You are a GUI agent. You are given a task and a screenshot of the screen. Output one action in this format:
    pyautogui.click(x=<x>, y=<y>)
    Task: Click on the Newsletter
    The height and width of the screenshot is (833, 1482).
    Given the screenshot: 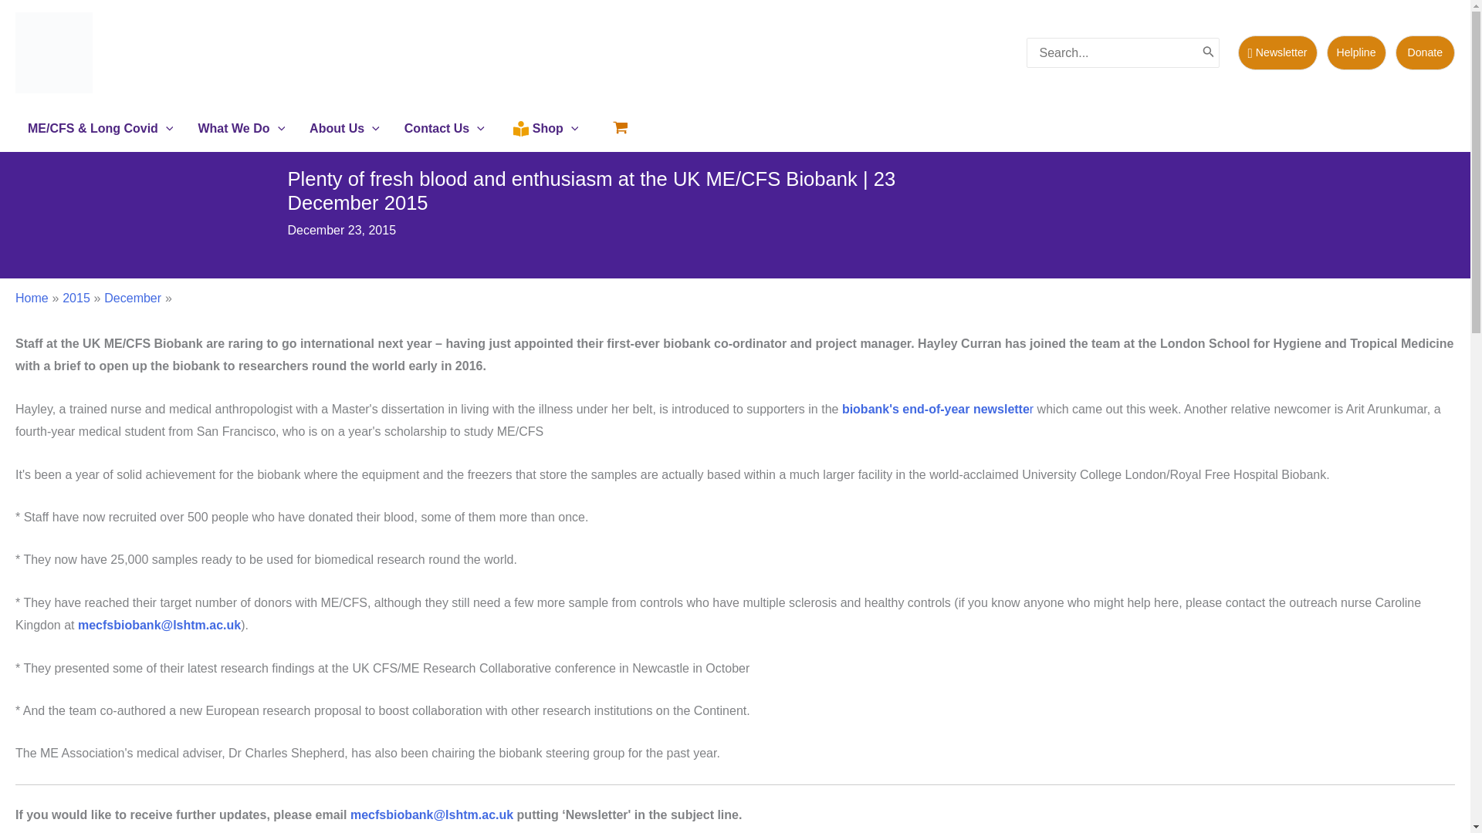 What is the action you would take?
    pyautogui.click(x=1281, y=52)
    